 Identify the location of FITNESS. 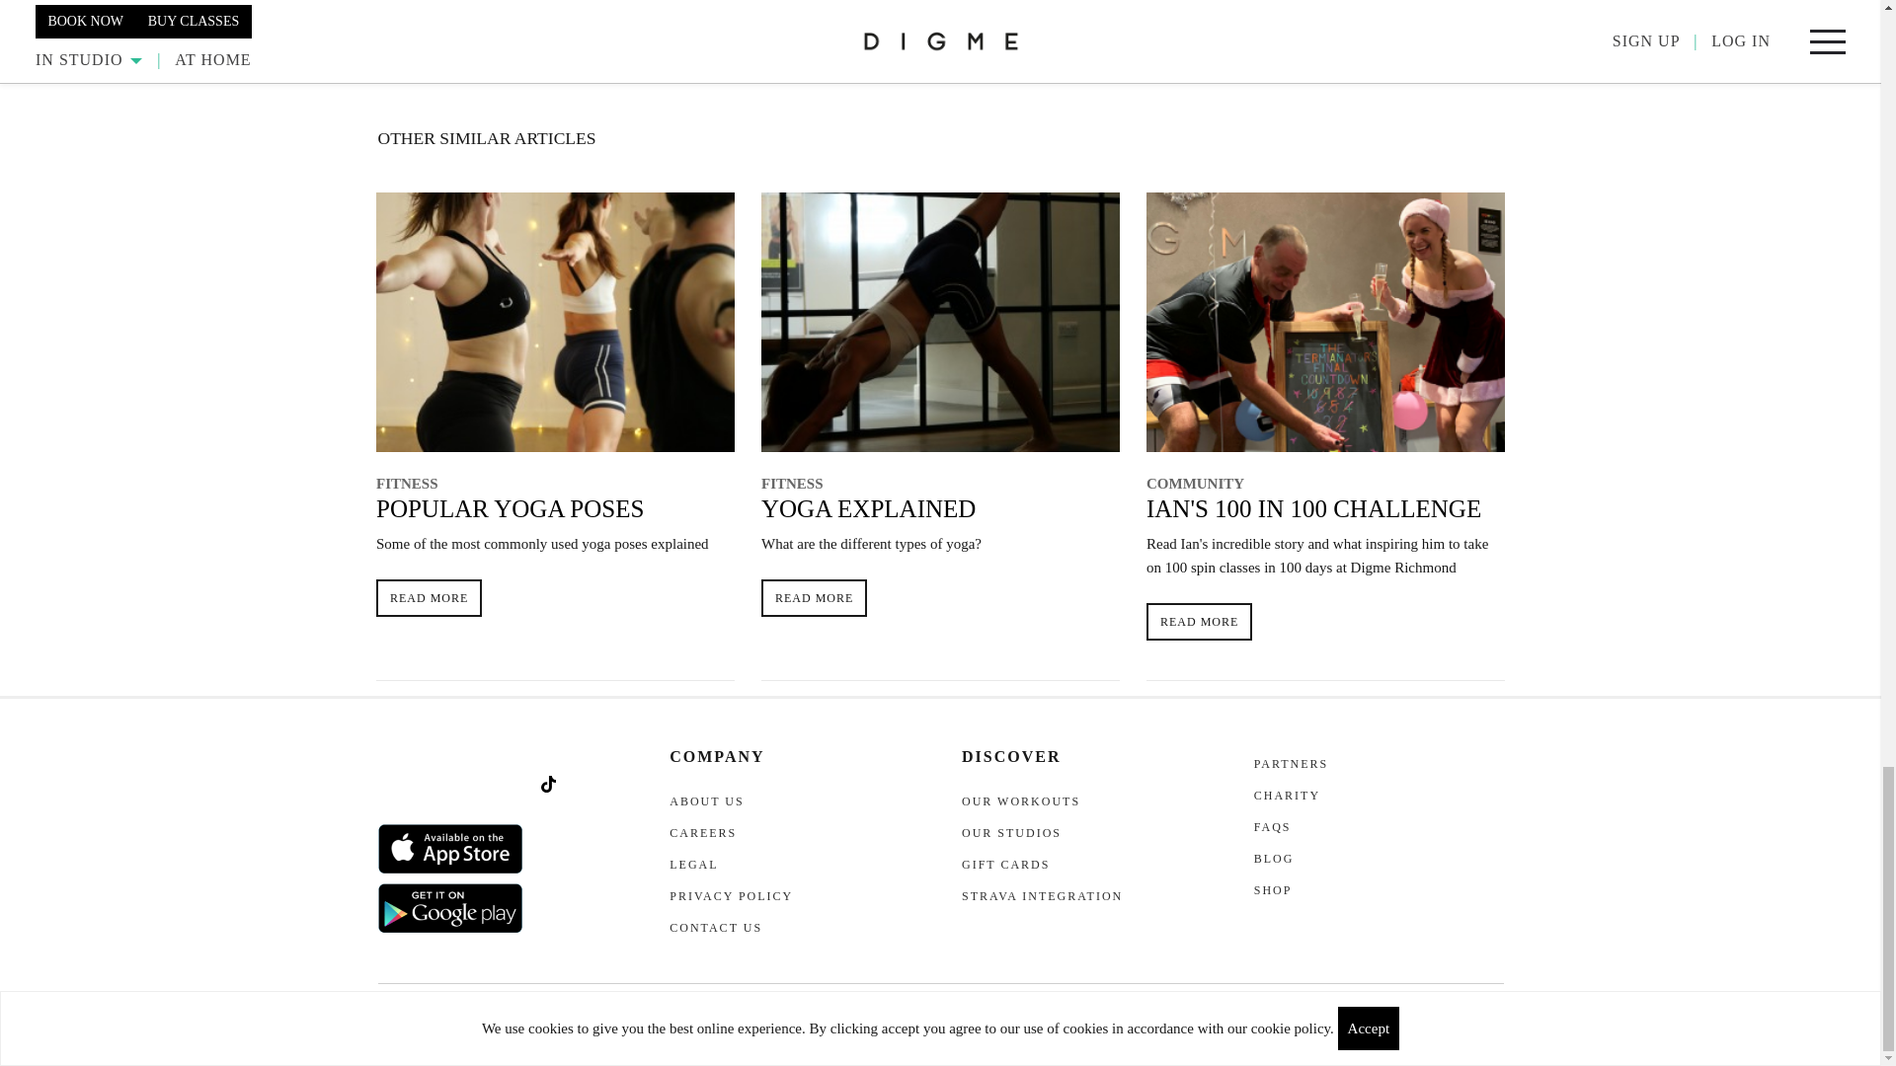
(407, 483).